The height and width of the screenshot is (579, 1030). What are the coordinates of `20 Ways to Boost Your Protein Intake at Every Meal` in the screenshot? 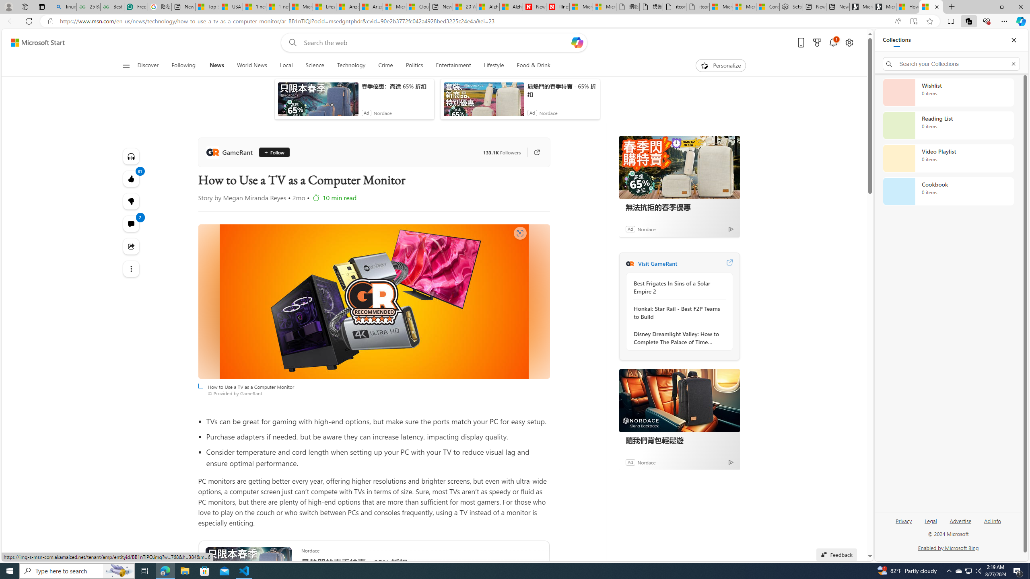 It's located at (464, 7).